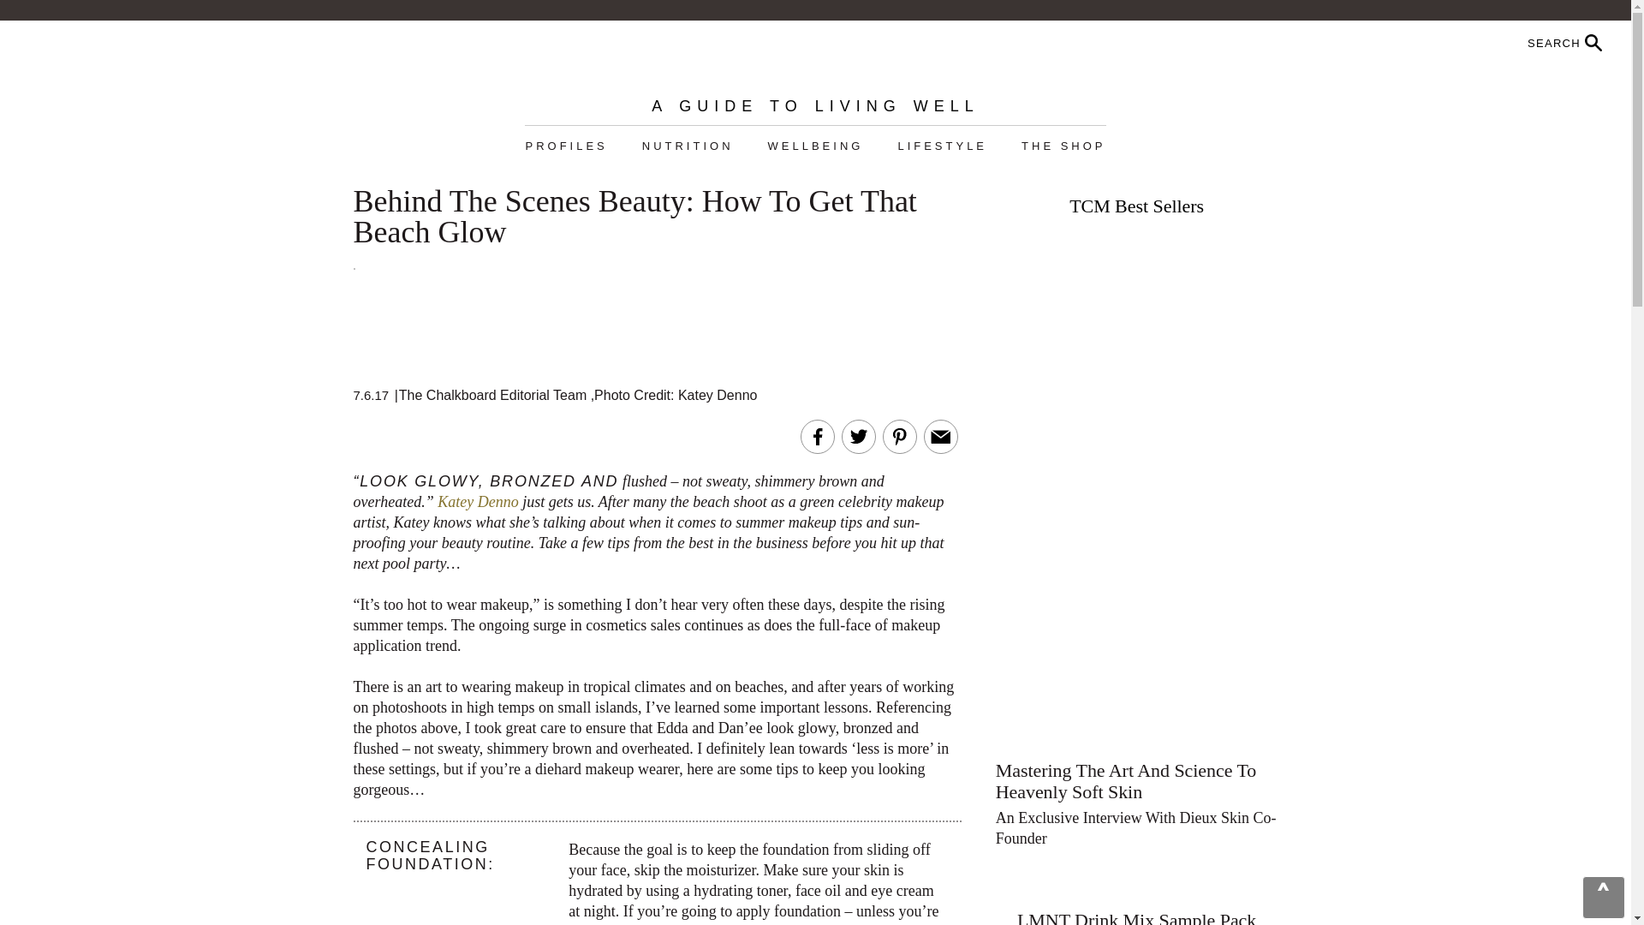 Image resolution: width=1644 pixels, height=925 pixels. Describe the element at coordinates (858, 436) in the screenshot. I see `Share this article on Twitter` at that location.